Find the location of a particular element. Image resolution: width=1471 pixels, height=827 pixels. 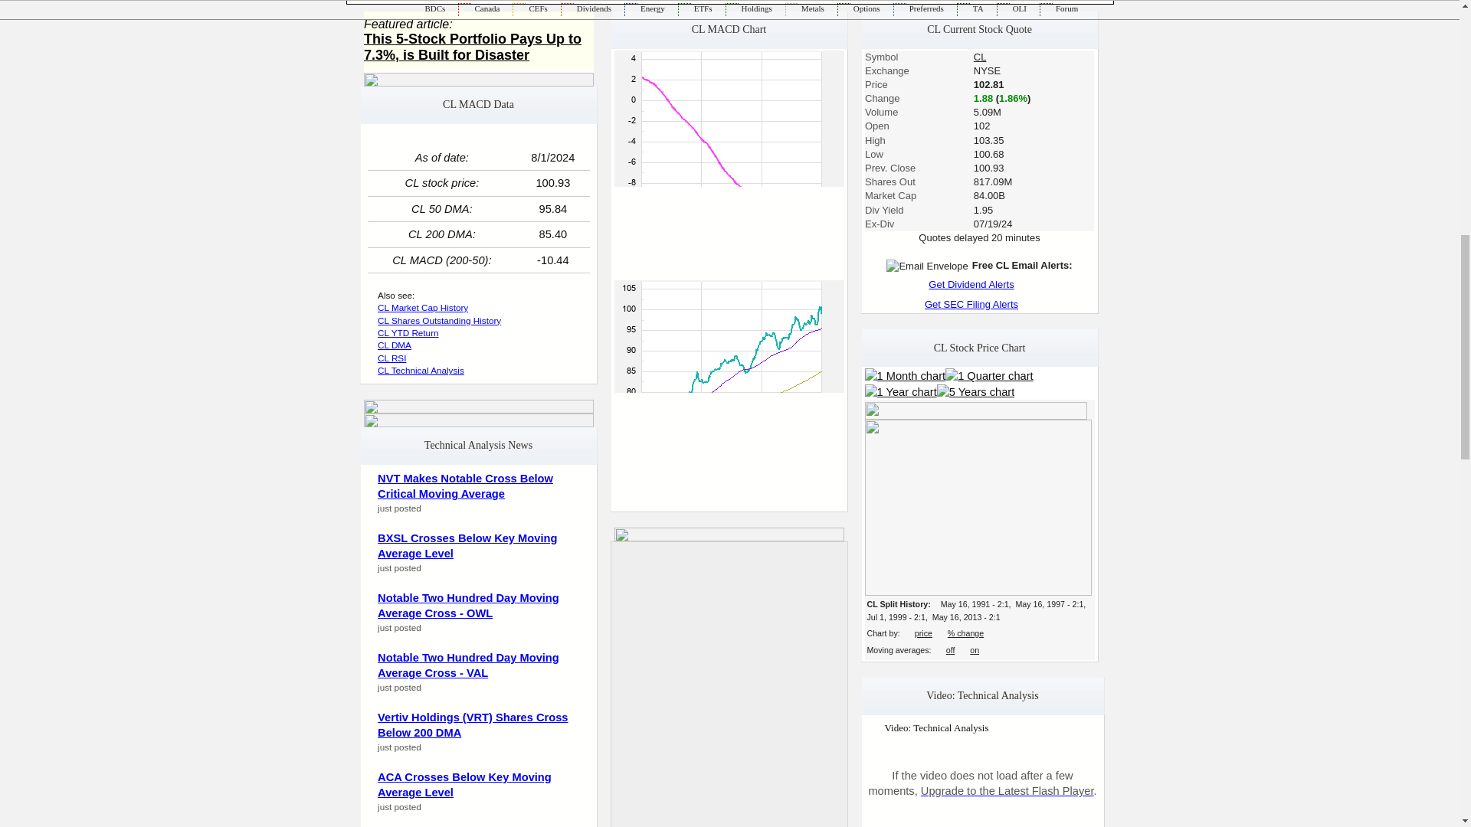

CL RSI is located at coordinates (392, 358).